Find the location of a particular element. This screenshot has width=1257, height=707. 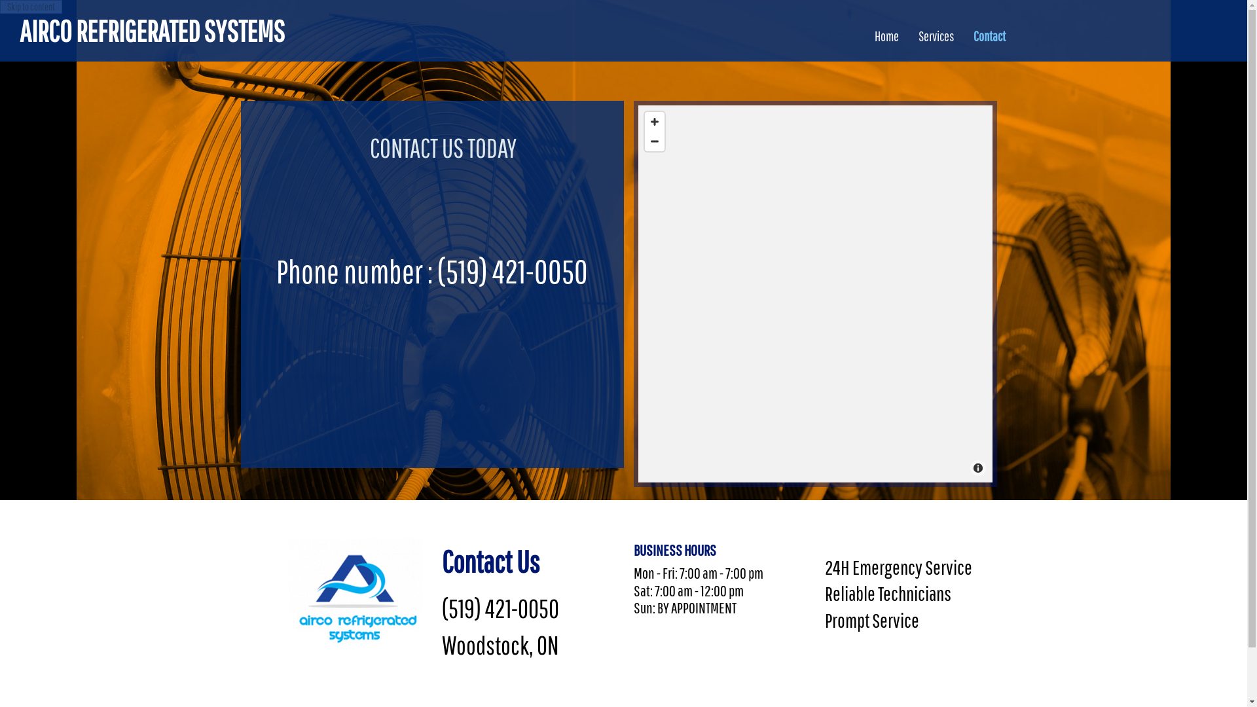

Home is located at coordinates (886, 30).